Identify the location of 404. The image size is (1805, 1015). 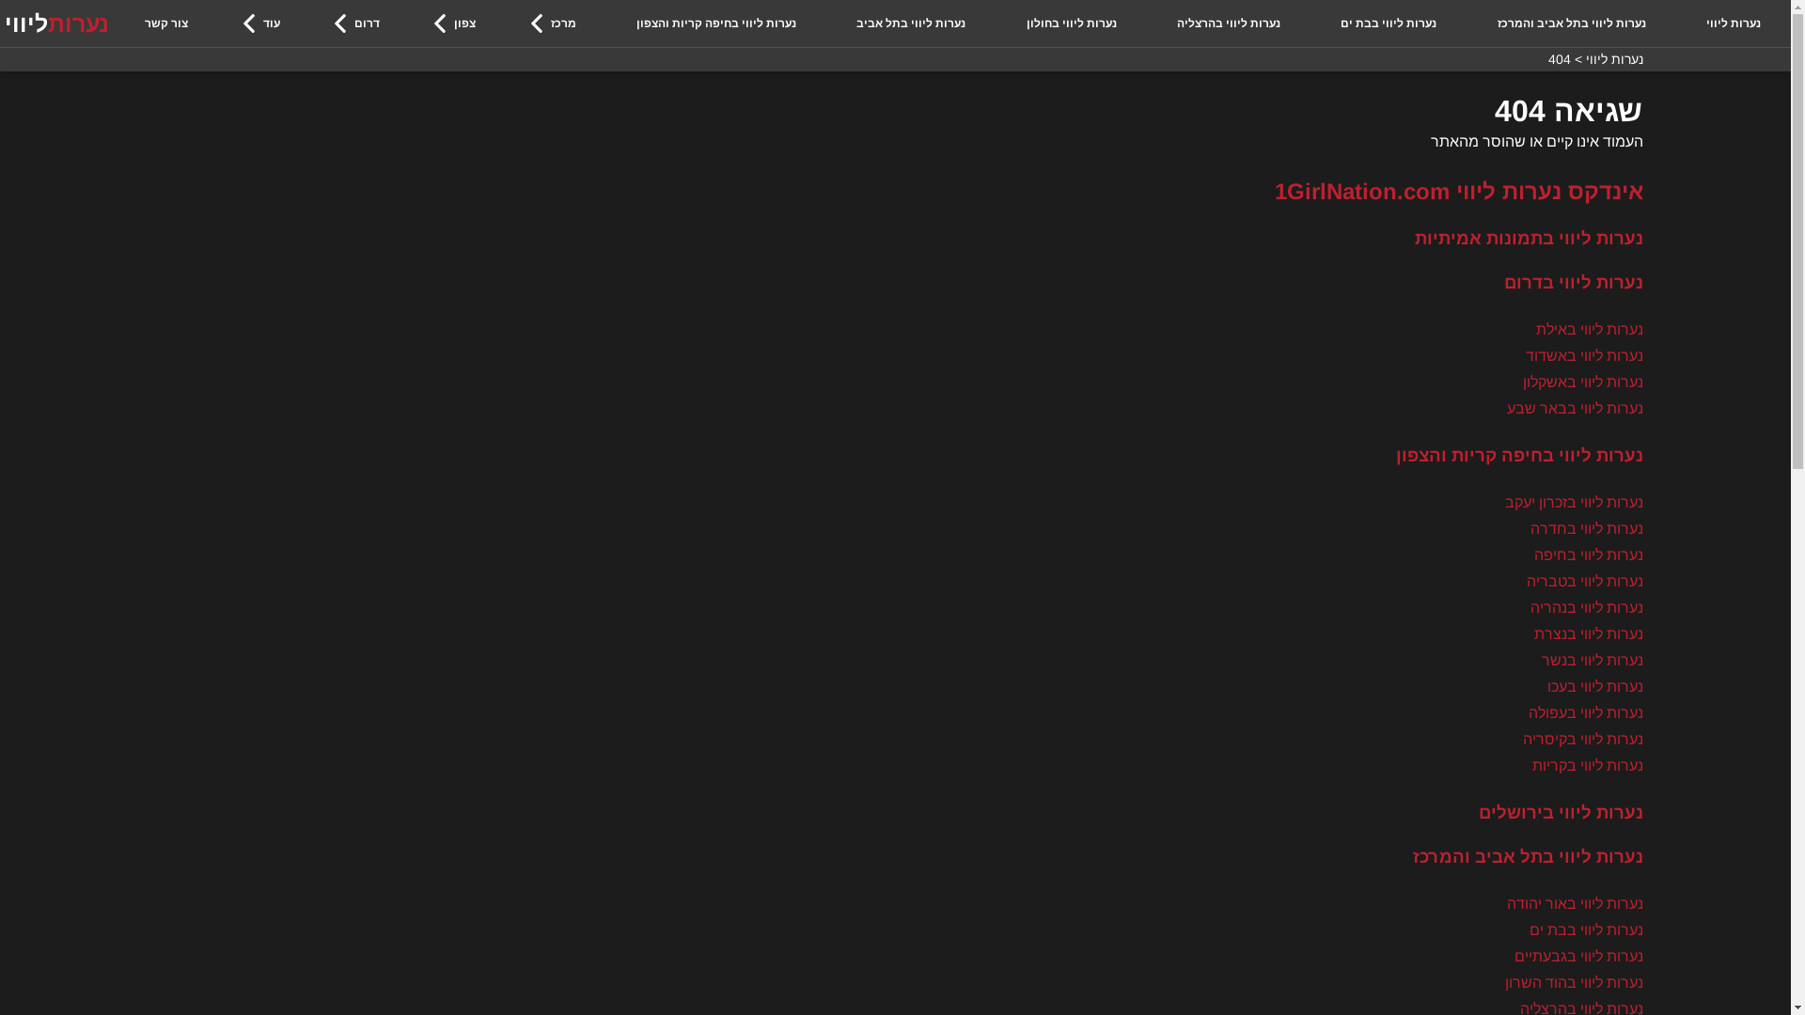
(1559, 59).